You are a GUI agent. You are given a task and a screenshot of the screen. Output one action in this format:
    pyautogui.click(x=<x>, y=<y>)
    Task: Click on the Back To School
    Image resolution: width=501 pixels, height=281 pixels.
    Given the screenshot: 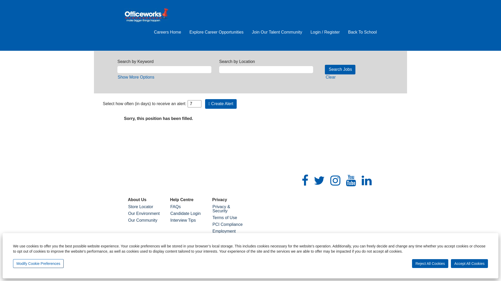 What is the action you would take?
    pyautogui.click(x=362, y=32)
    